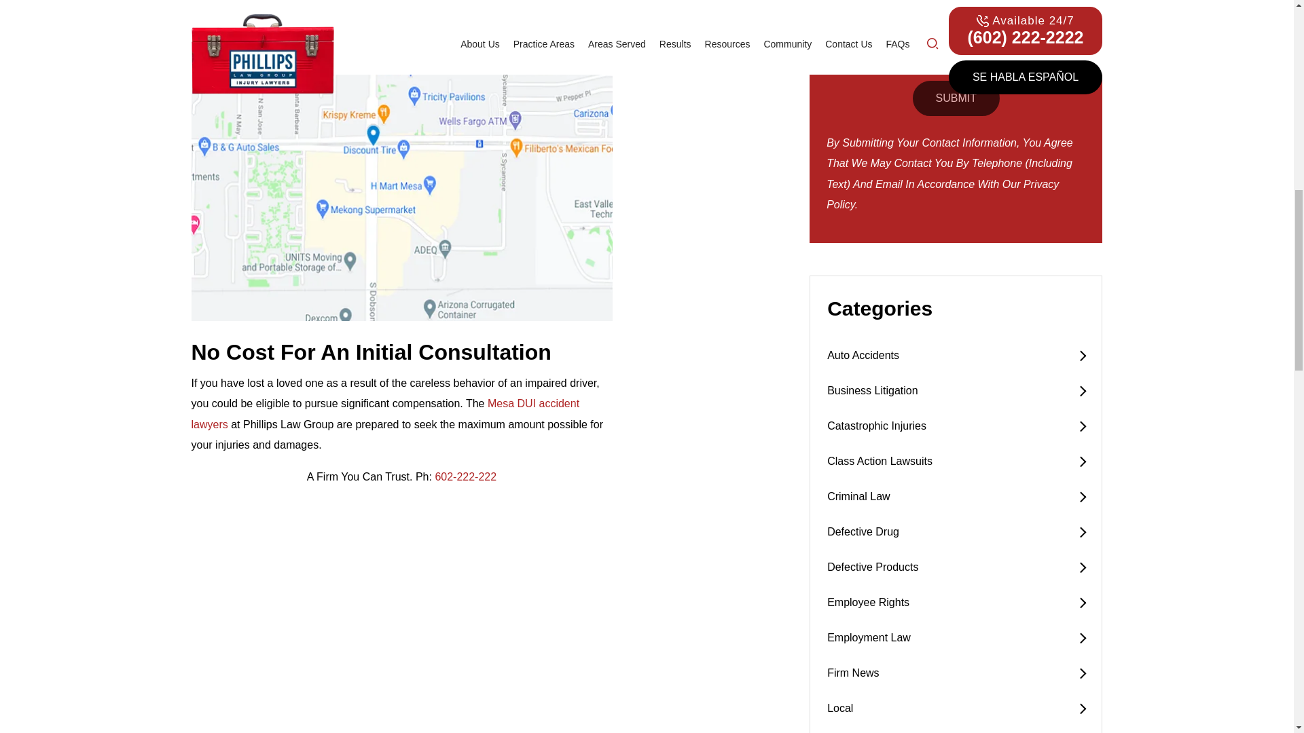 This screenshot has width=1304, height=733. I want to click on View all post filed under Catastrophic Injuries, so click(956, 426).